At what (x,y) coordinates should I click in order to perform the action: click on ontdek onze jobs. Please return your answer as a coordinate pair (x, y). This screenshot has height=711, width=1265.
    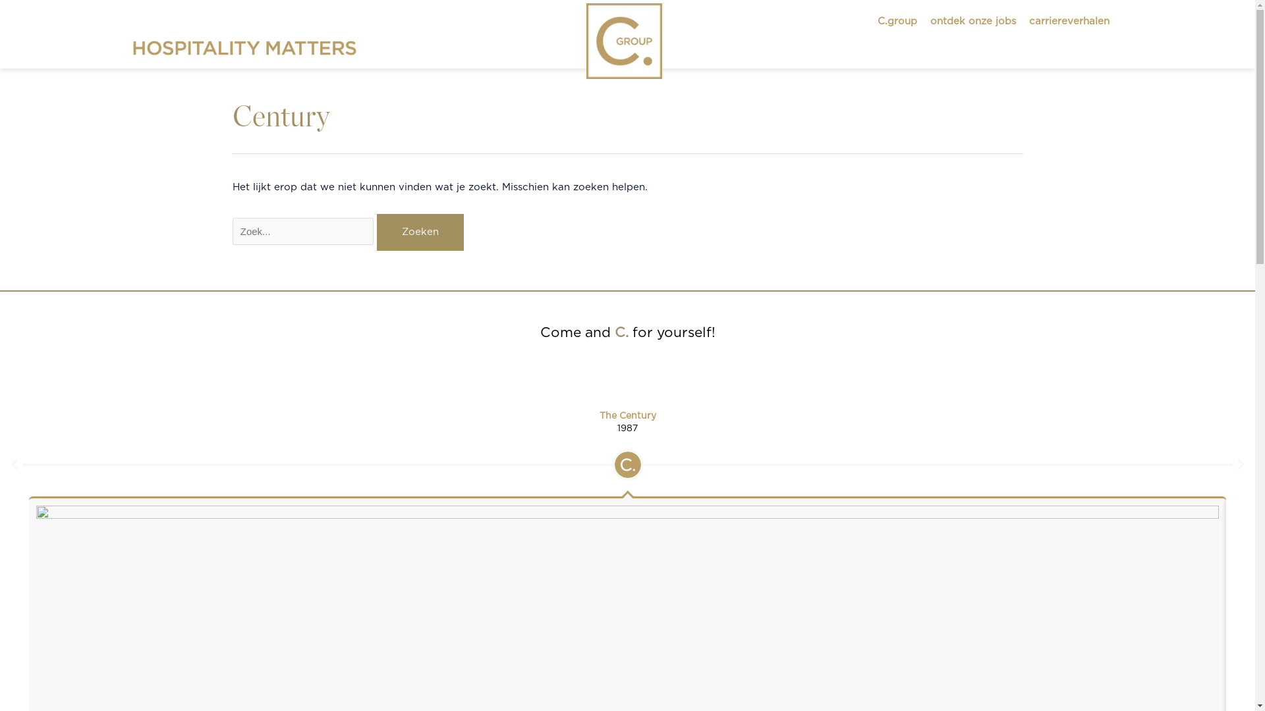
    Looking at the image, I should click on (973, 22).